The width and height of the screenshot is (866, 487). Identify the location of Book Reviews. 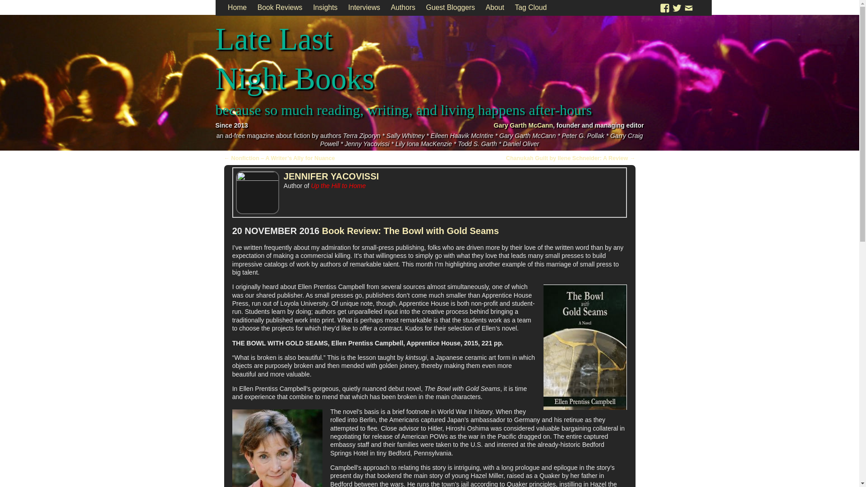
(280, 8).